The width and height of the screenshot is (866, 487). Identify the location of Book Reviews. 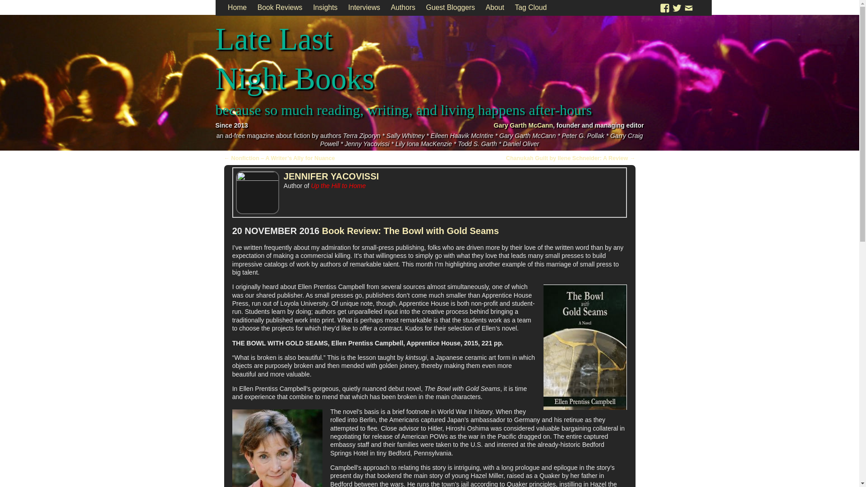
(280, 8).